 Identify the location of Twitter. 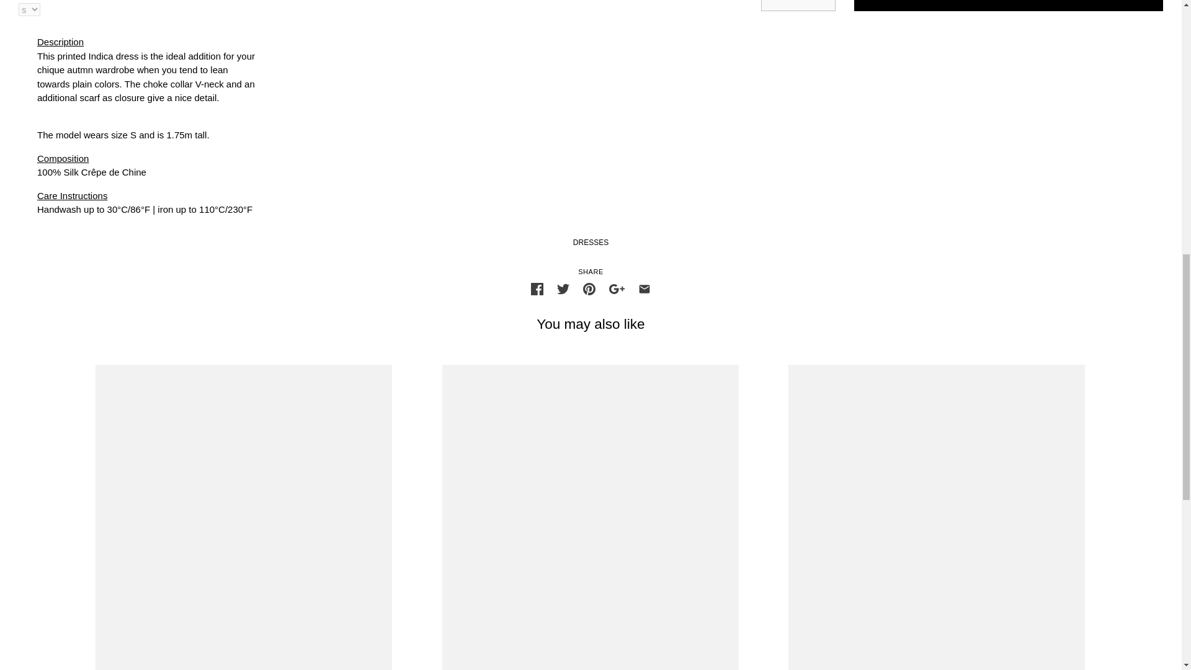
(563, 289).